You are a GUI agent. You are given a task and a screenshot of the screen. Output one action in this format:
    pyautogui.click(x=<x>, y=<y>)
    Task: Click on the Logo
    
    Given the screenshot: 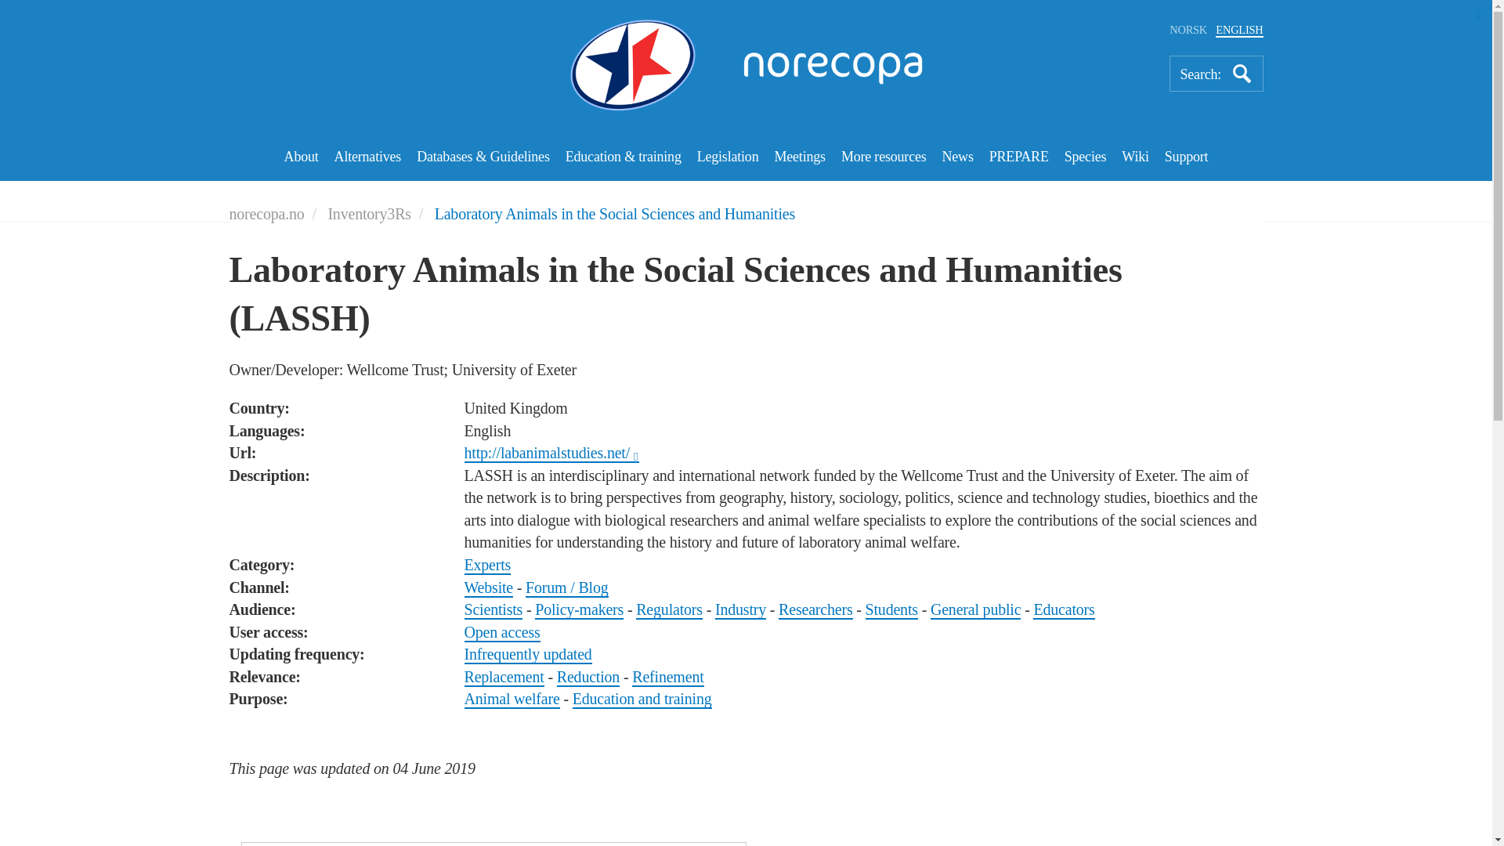 What is the action you would take?
    pyautogui.click(x=746, y=65)
    